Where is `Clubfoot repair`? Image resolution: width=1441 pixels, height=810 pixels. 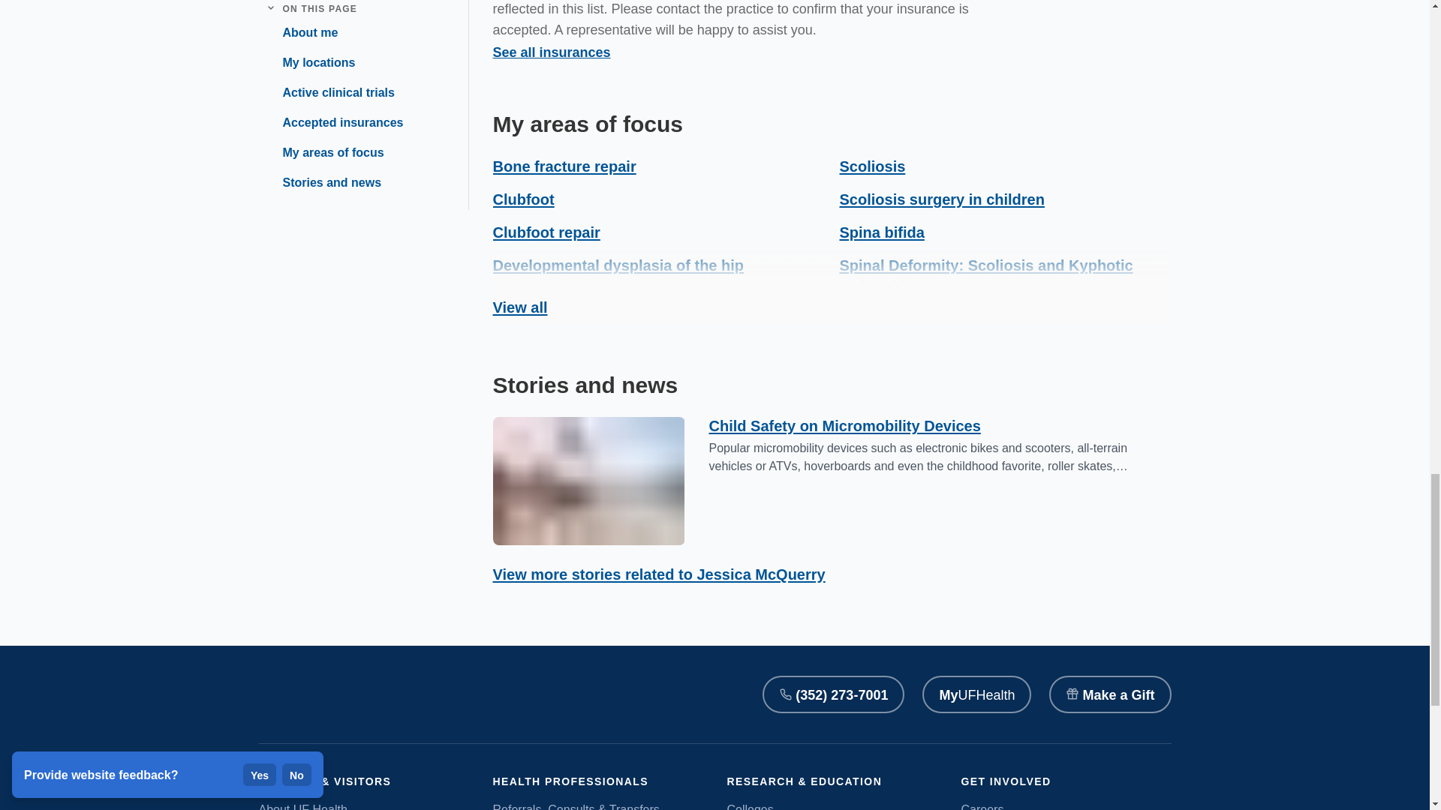
Clubfoot repair is located at coordinates (546, 232).